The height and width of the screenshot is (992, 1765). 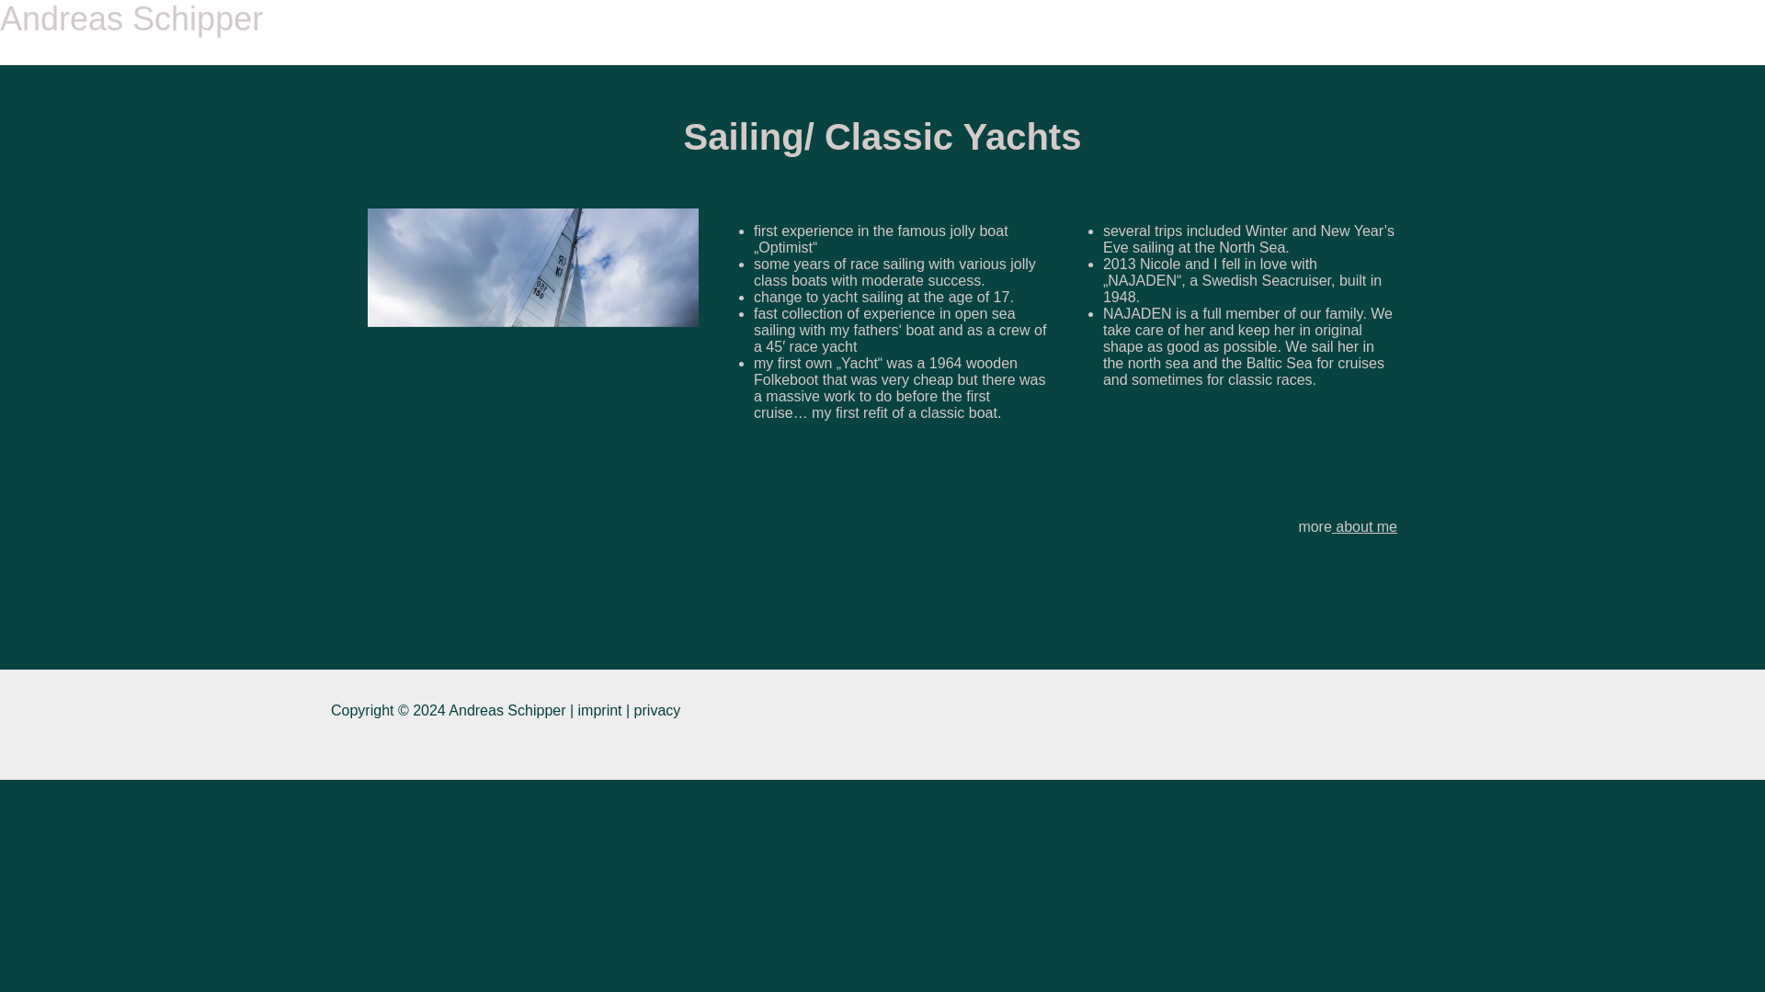 What do you see at coordinates (657, 709) in the screenshot?
I see `privacy` at bounding box center [657, 709].